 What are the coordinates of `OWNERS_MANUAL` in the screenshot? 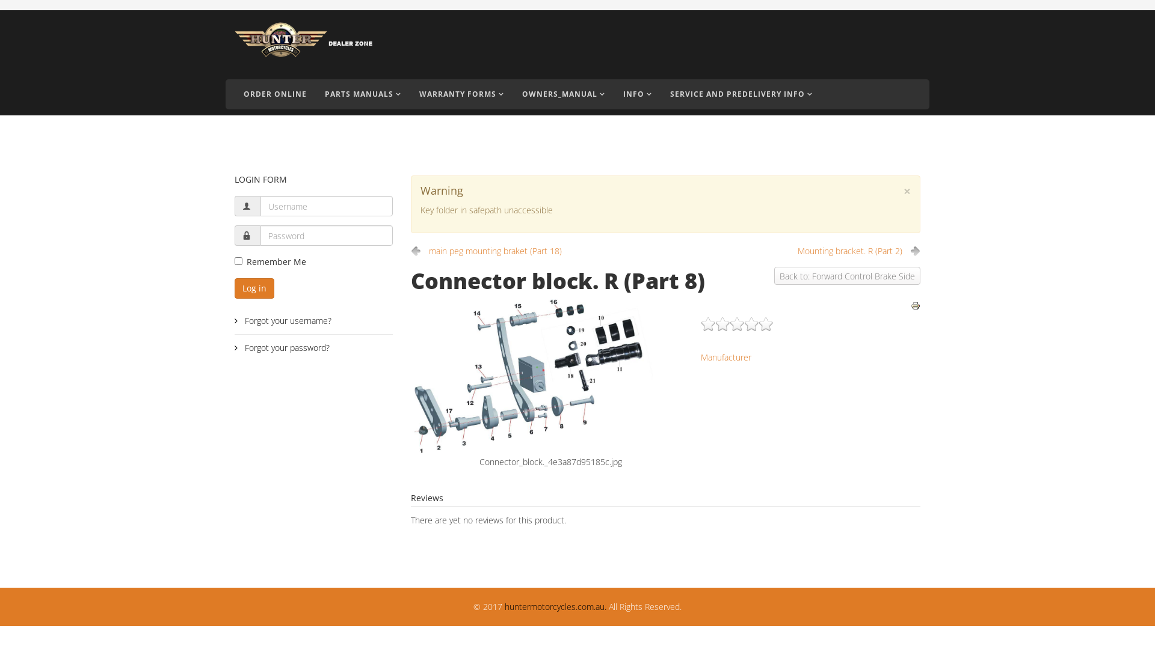 It's located at (564, 94).